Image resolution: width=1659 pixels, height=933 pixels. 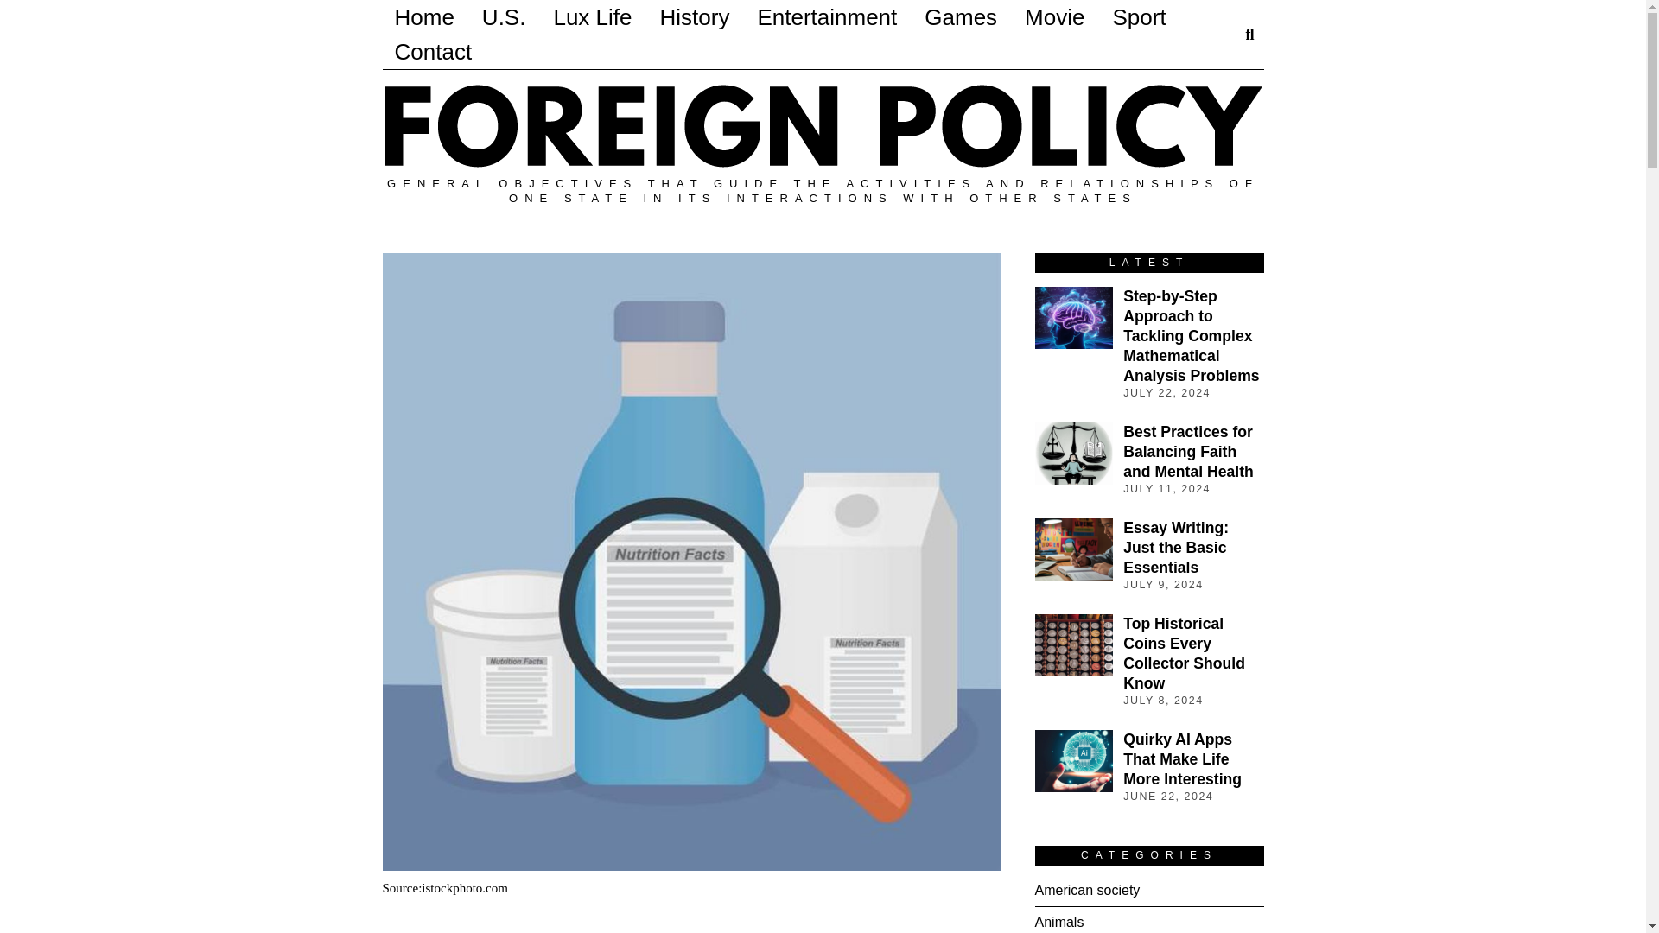 I want to click on Contact, so click(x=432, y=51).